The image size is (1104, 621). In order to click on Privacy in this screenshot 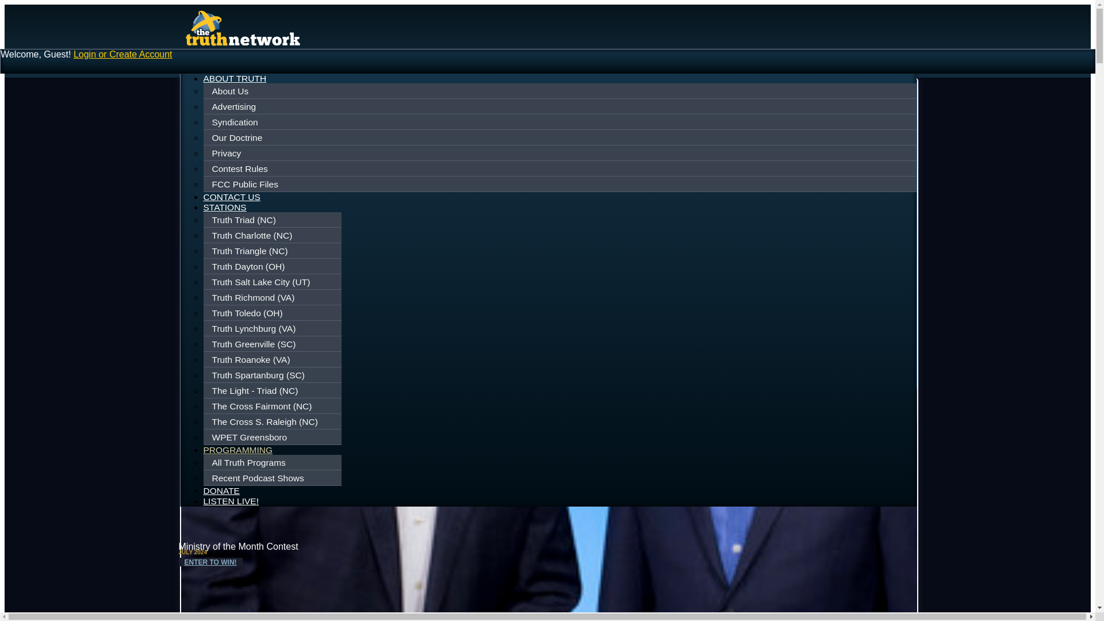, I will do `click(561, 154)`.